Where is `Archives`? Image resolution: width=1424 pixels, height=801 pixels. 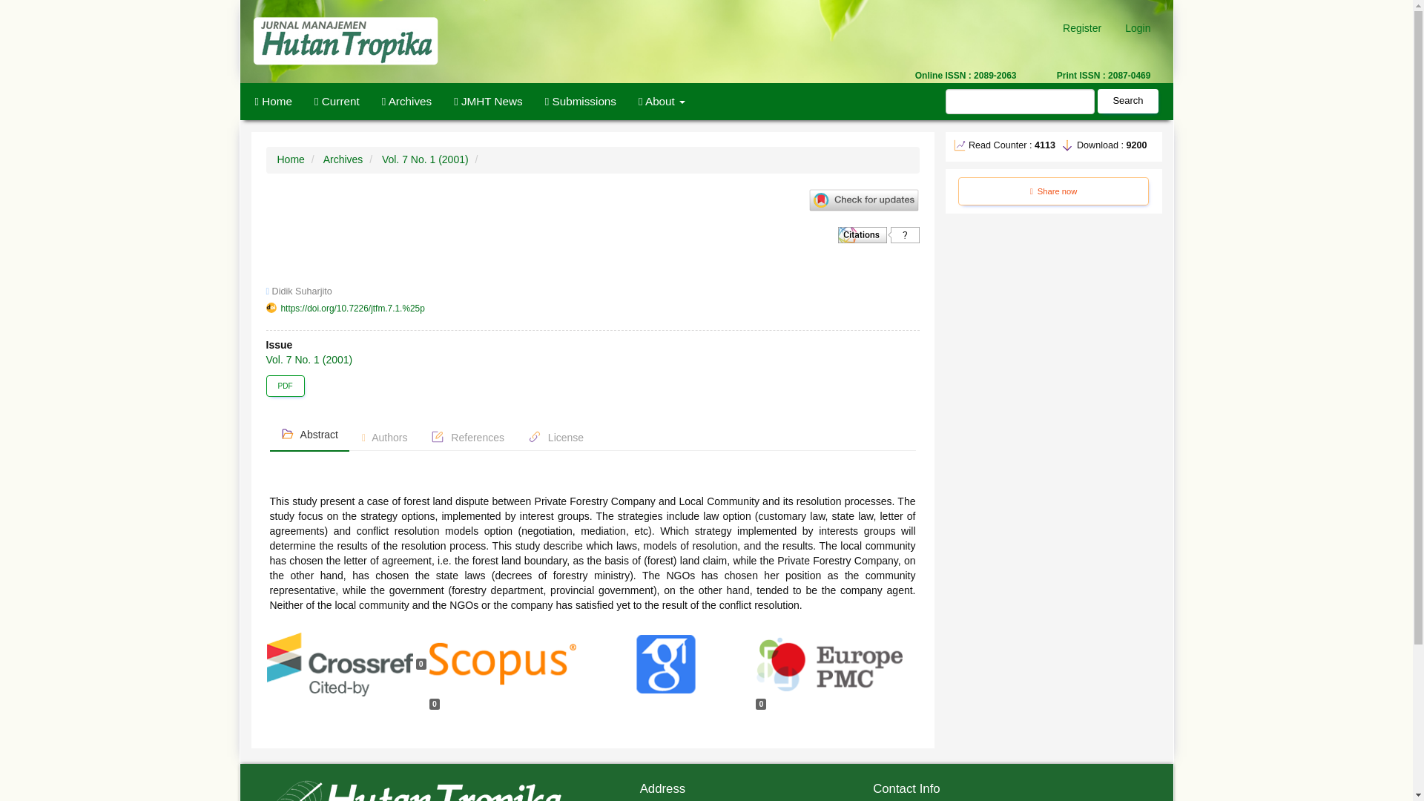 Archives is located at coordinates (406, 102).